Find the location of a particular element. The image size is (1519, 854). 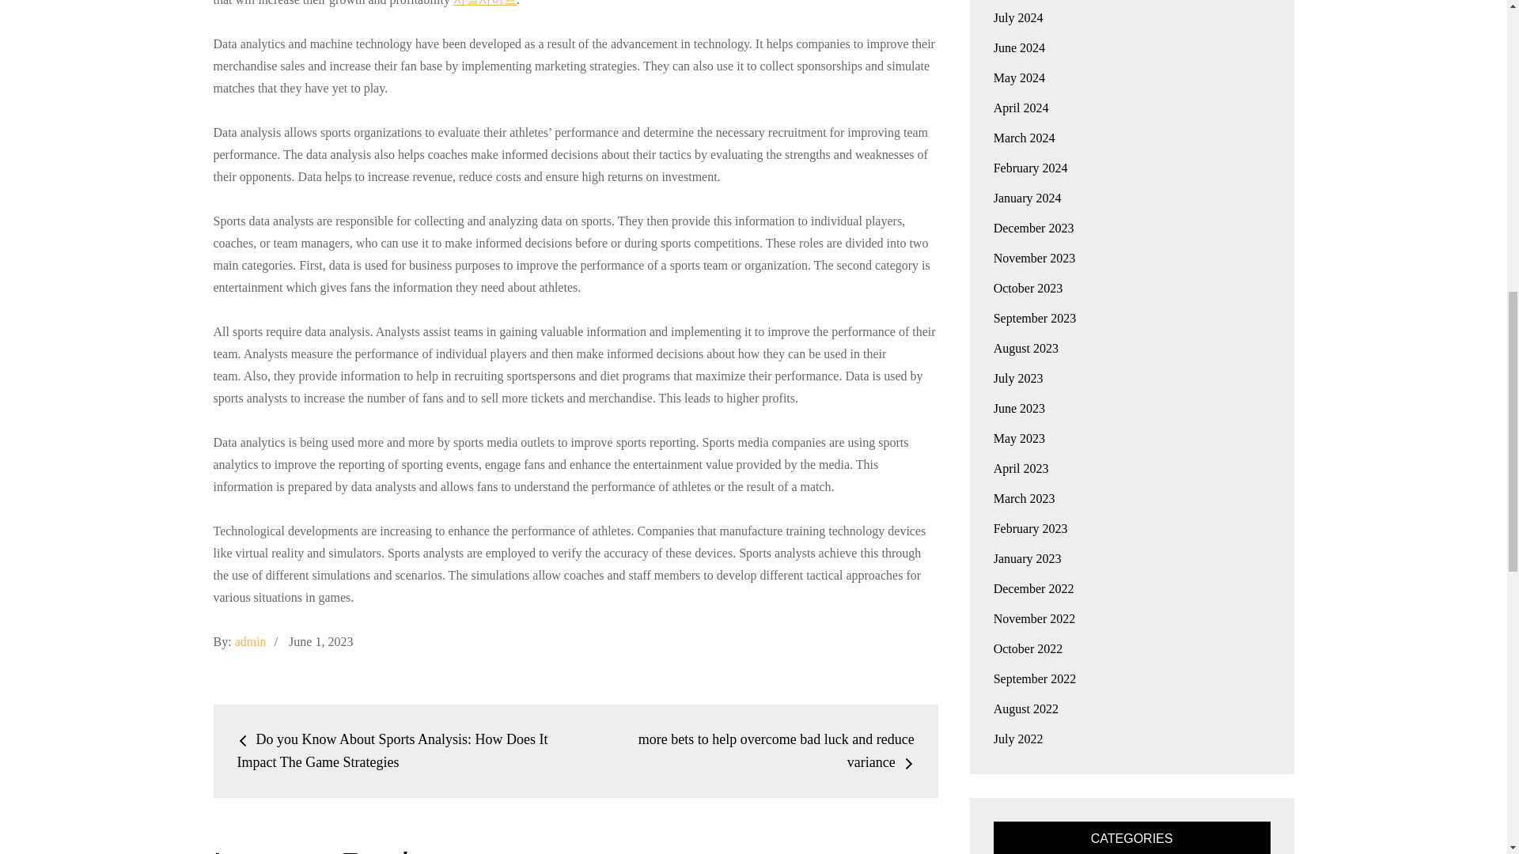

June 1, 2023 is located at coordinates (320, 641).